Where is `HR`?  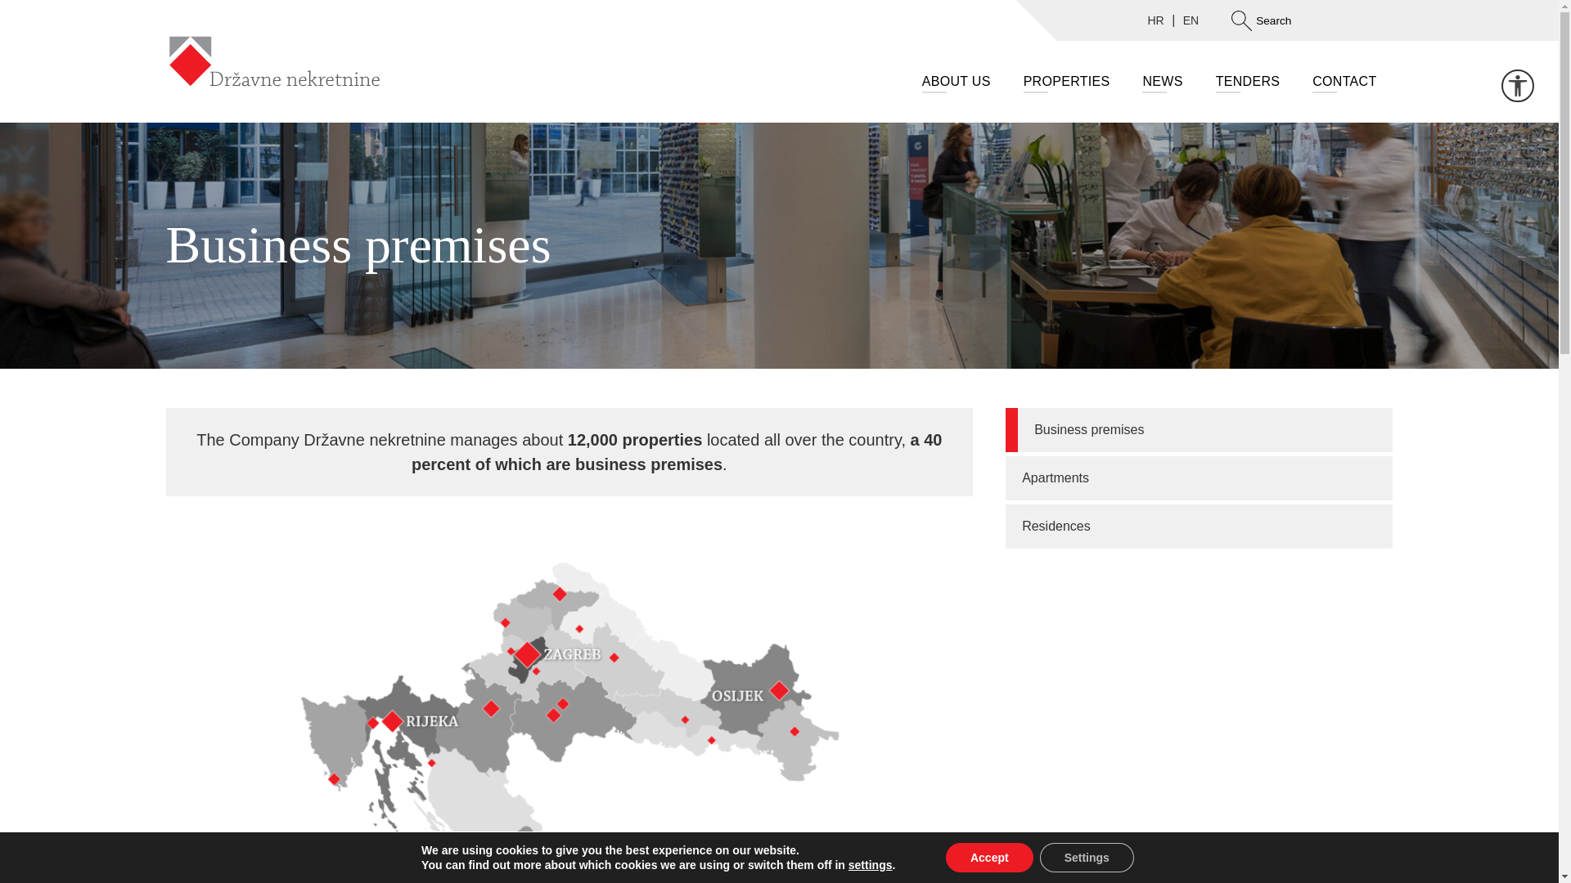
HR is located at coordinates (1155, 20).